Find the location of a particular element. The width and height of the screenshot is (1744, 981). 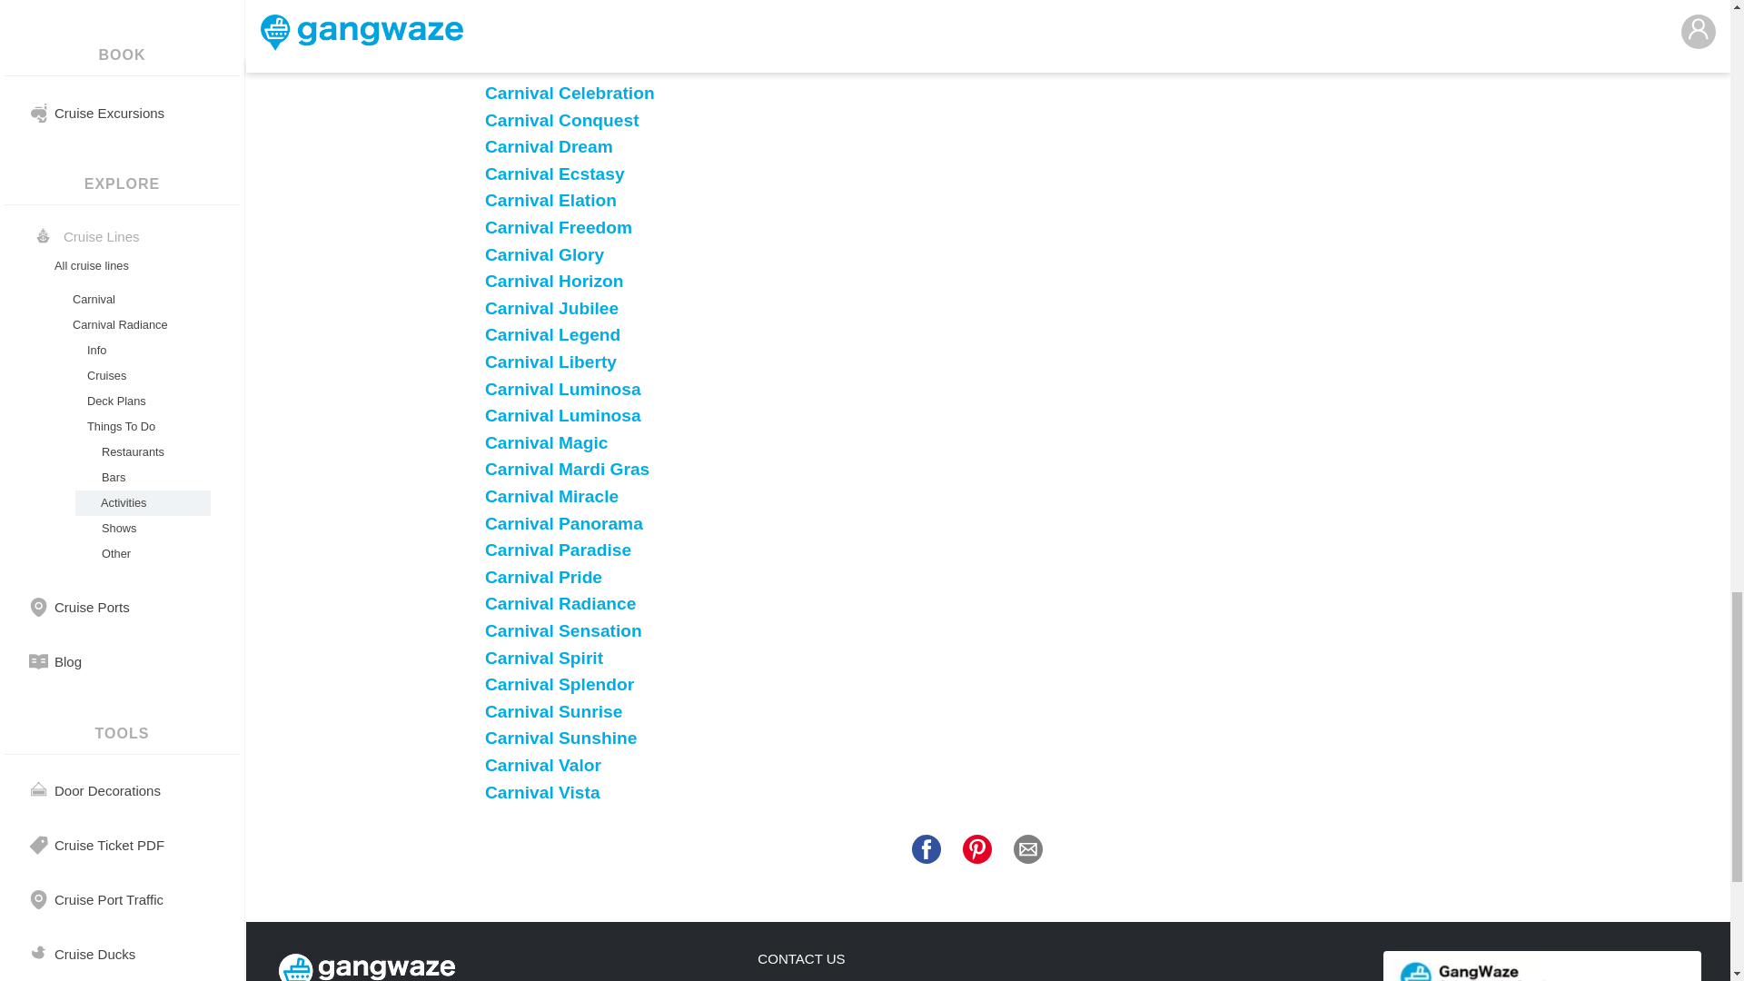

Carnival Breeze is located at coordinates (550, 66).